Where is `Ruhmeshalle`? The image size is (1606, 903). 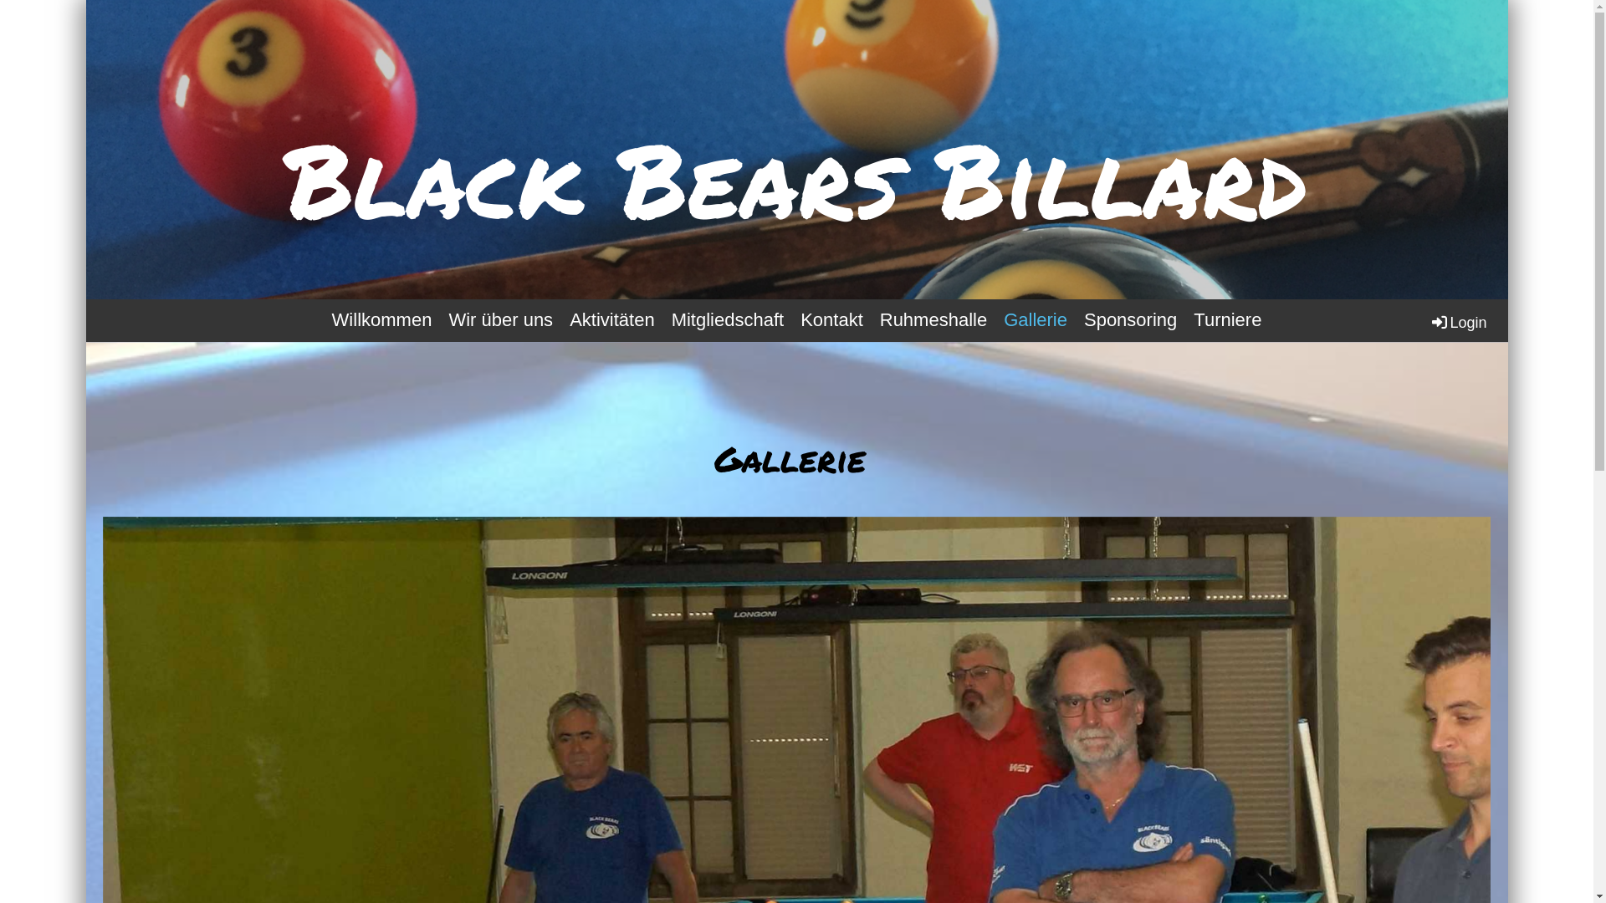 Ruhmeshalle is located at coordinates (933, 321).